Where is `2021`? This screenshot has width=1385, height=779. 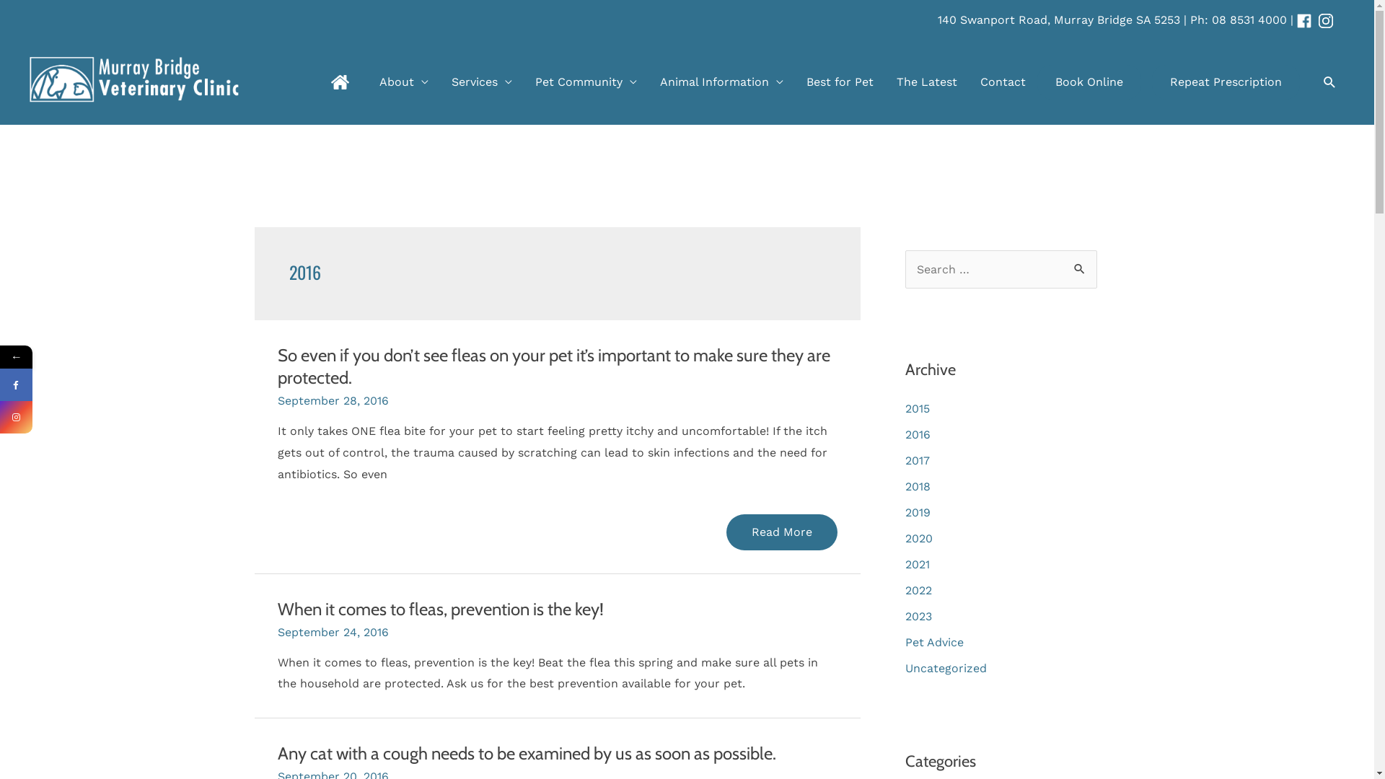
2021 is located at coordinates (917, 564).